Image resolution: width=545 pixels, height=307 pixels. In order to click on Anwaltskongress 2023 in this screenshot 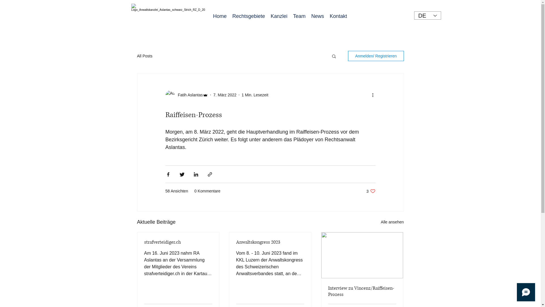, I will do `click(270, 242)`.